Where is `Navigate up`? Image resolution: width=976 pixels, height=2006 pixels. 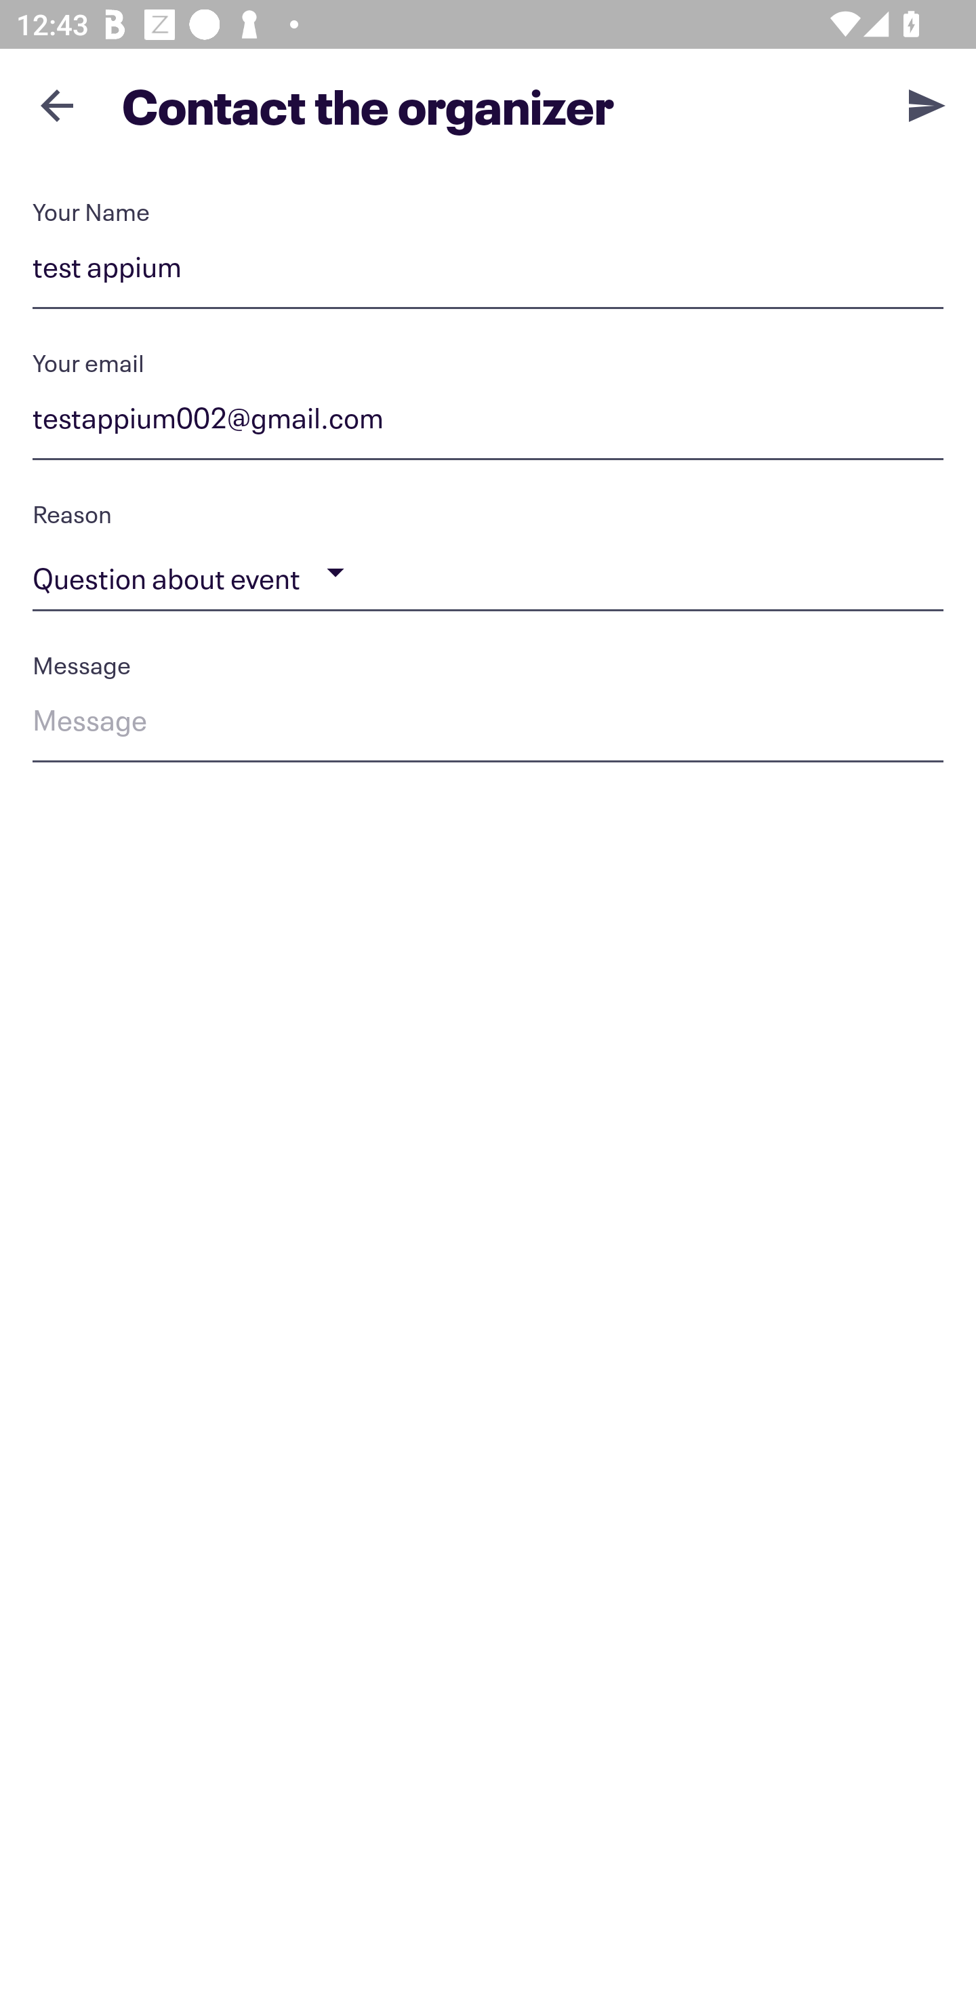 Navigate up is located at coordinates (57, 105).